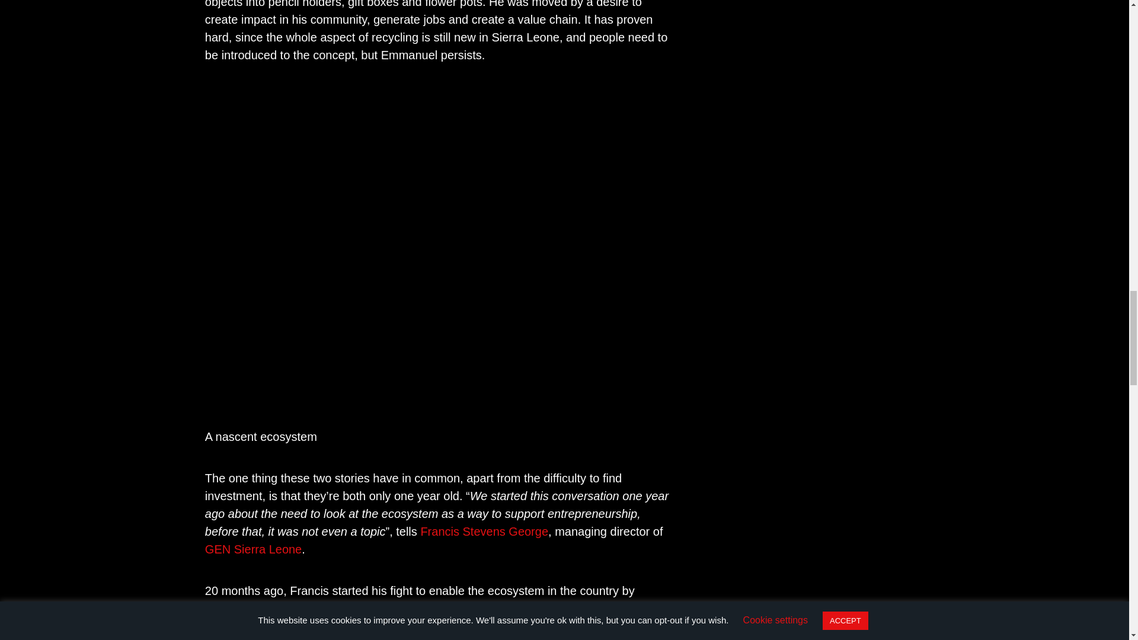  Describe the element at coordinates (484, 531) in the screenshot. I see `Francis Stevens George` at that location.